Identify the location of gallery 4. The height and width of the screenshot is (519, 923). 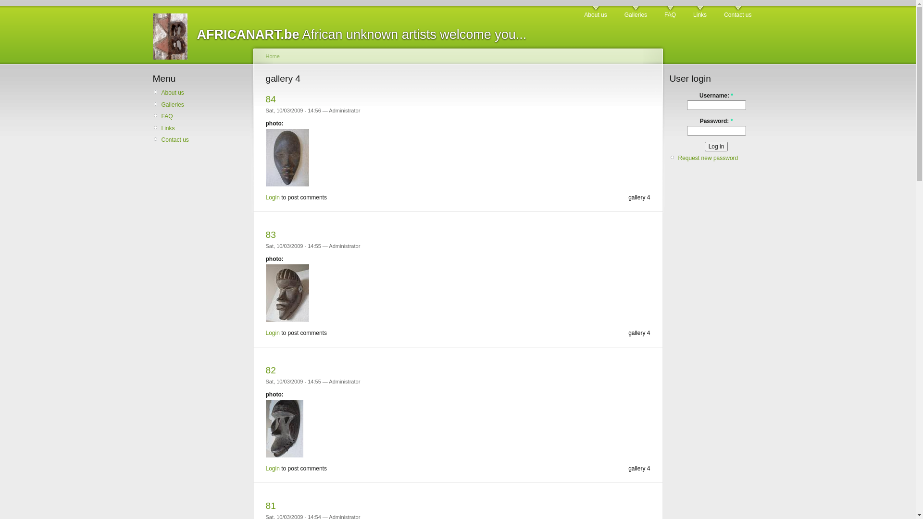
(639, 469).